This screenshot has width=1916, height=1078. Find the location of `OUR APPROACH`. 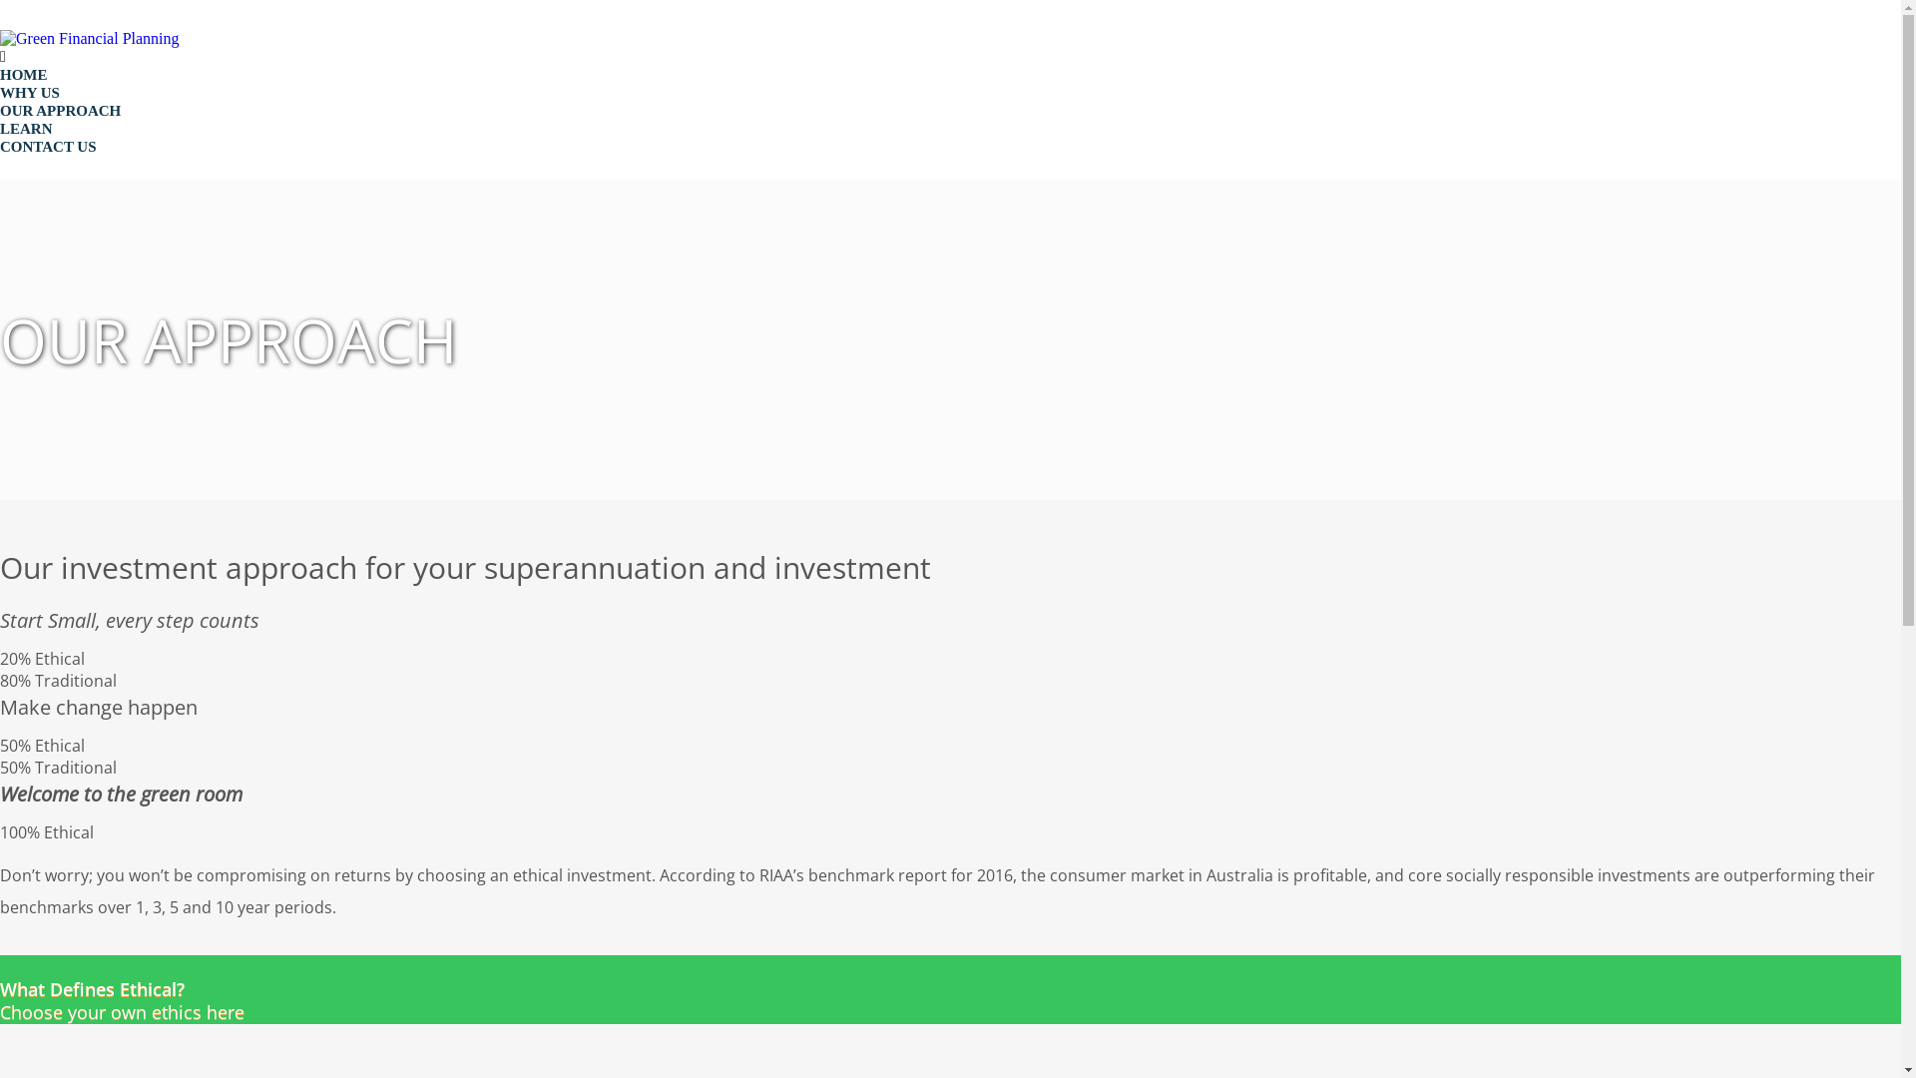

OUR APPROACH is located at coordinates (60, 111).